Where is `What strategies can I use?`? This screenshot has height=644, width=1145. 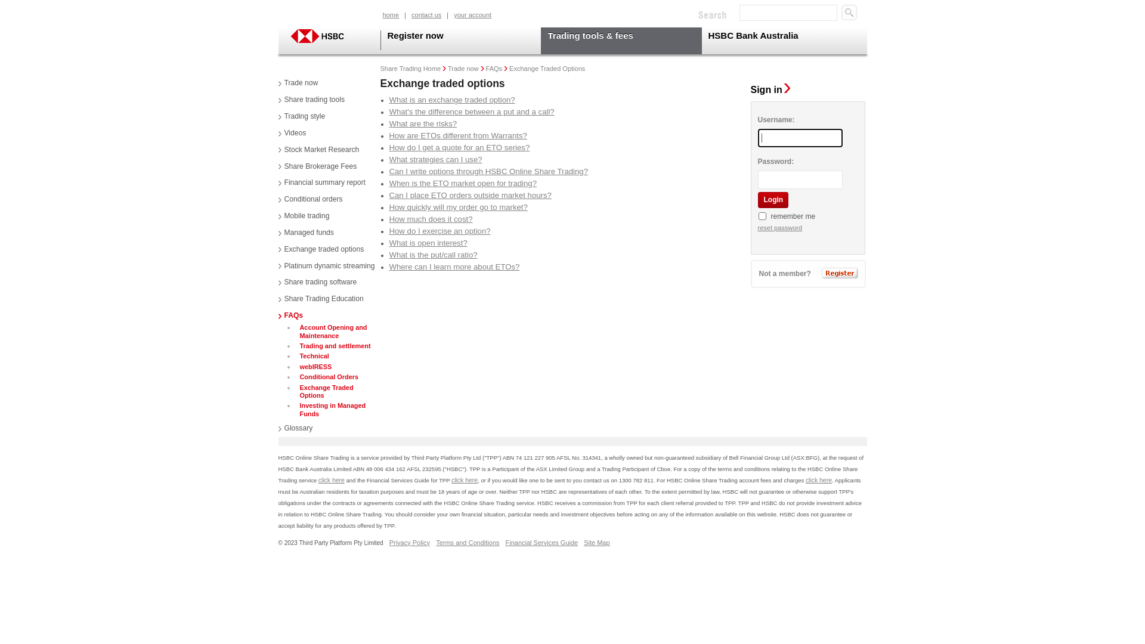 What strategies can I use? is located at coordinates (435, 160).